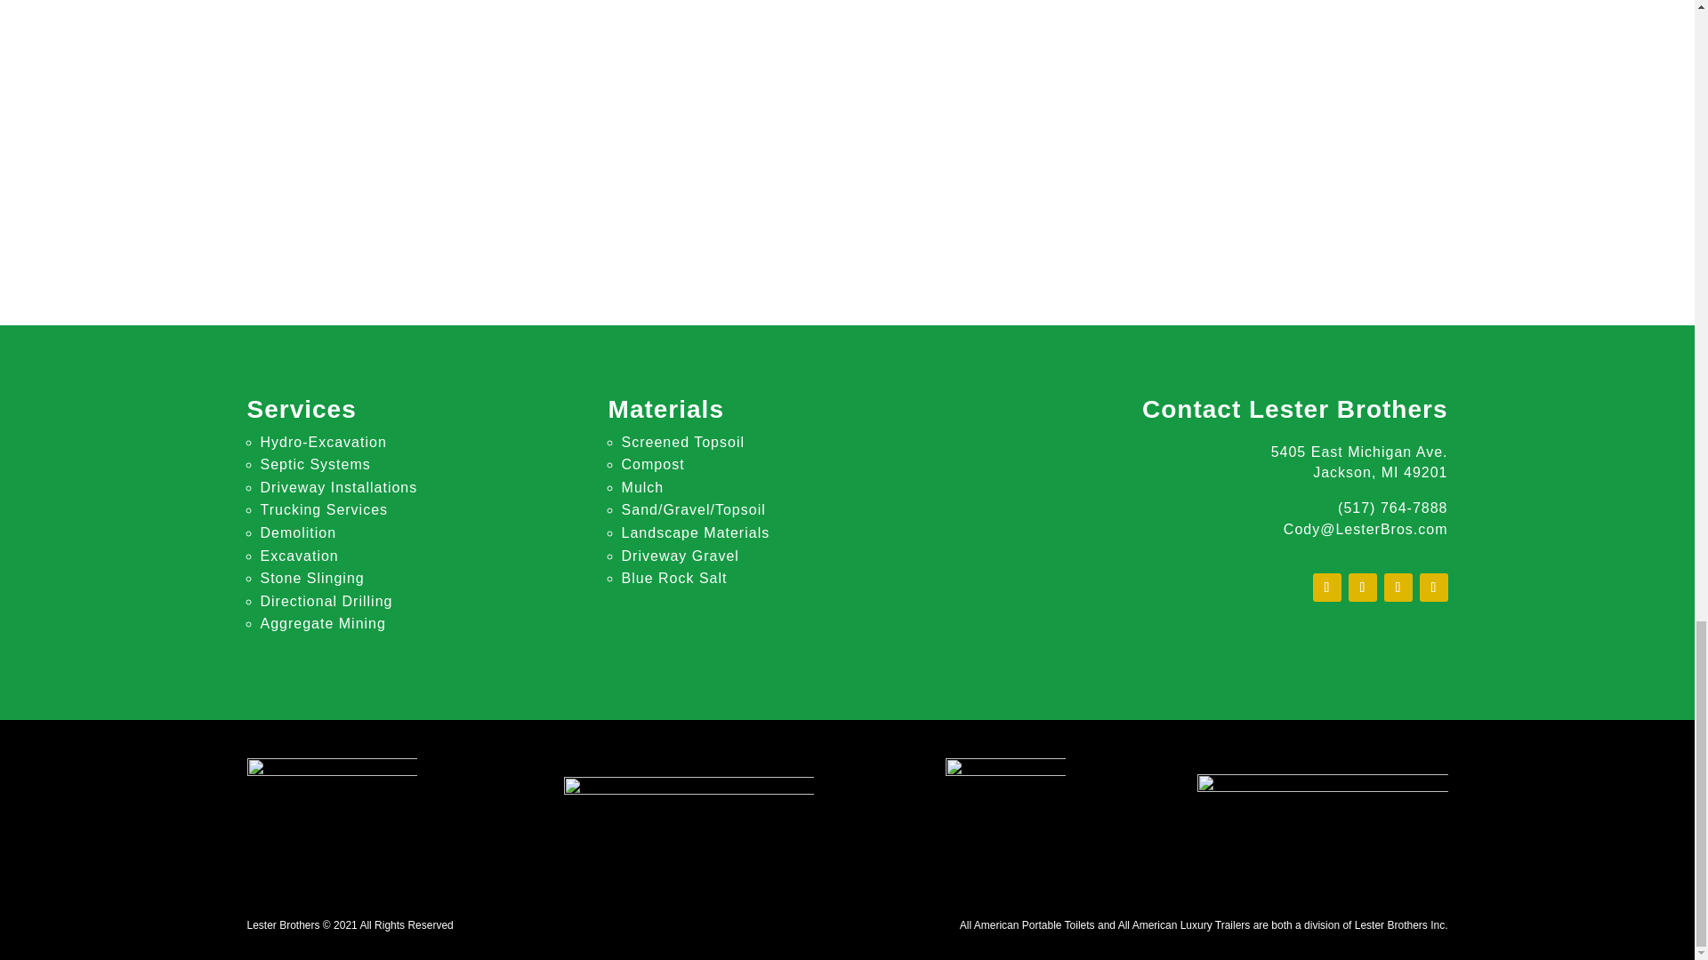 This screenshot has width=1708, height=960. What do you see at coordinates (1434, 587) in the screenshot?
I see `Follow on LinkedIn` at bounding box center [1434, 587].